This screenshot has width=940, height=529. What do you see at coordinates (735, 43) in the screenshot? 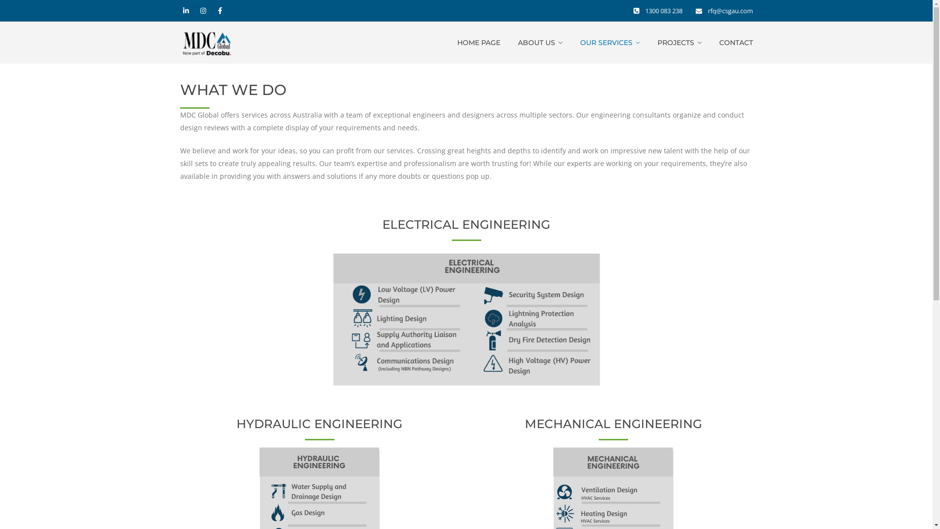
I see `CONTACT` at bounding box center [735, 43].